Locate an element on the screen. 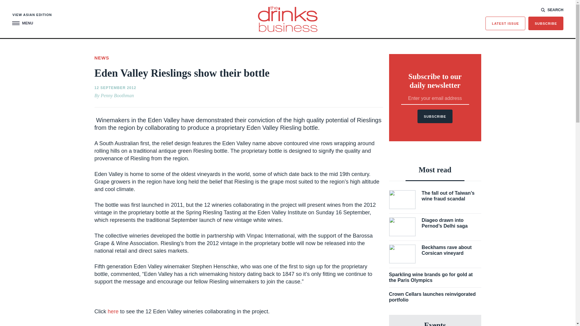  LATEST ISSUE is located at coordinates (505, 24).